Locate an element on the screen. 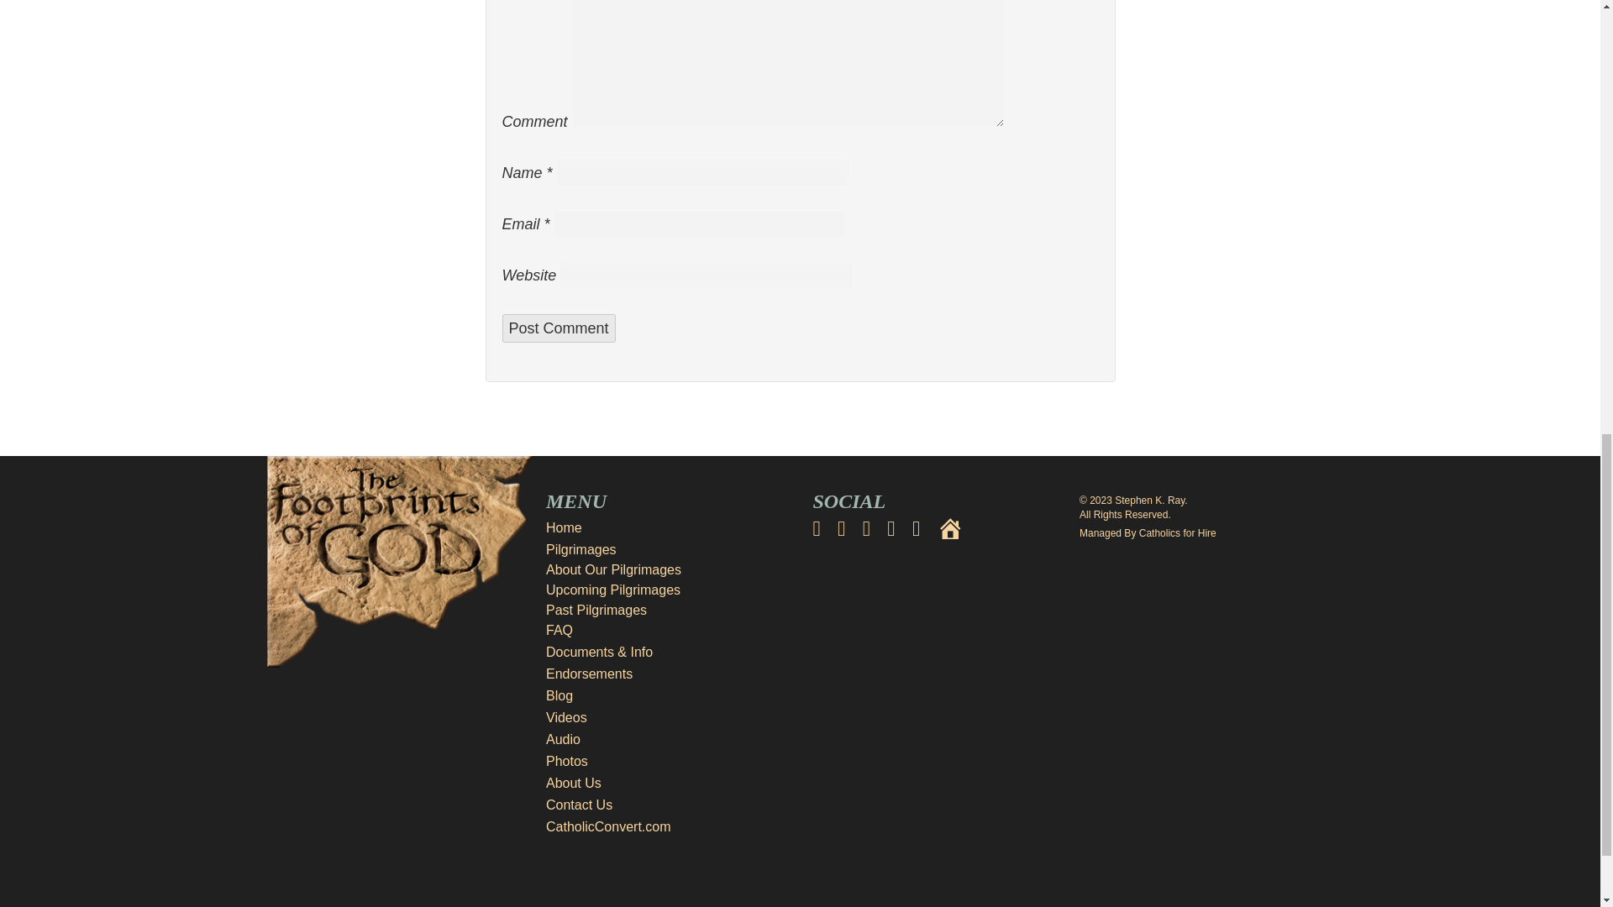 The width and height of the screenshot is (1613, 907). About Us is located at coordinates (667, 784).